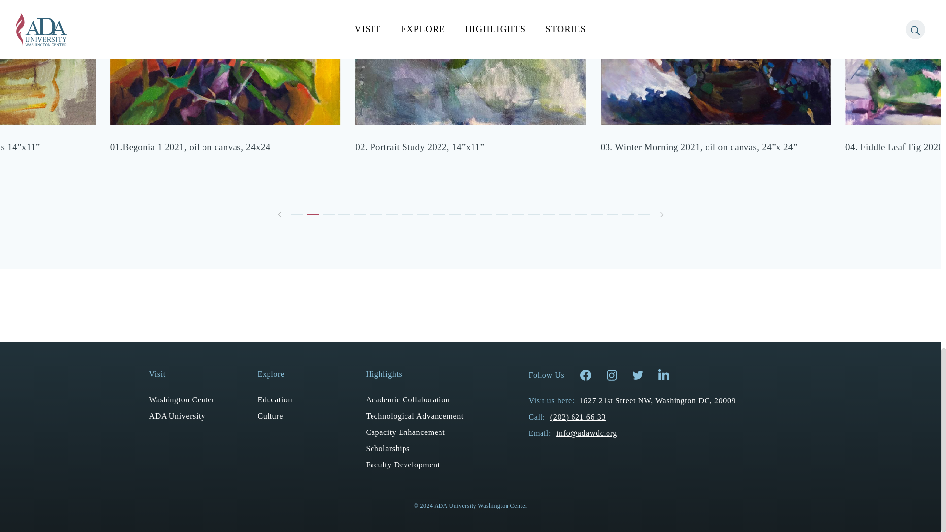 The width and height of the screenshot is (946, 532). I want to click on Faculty Development, so click(402, 465).